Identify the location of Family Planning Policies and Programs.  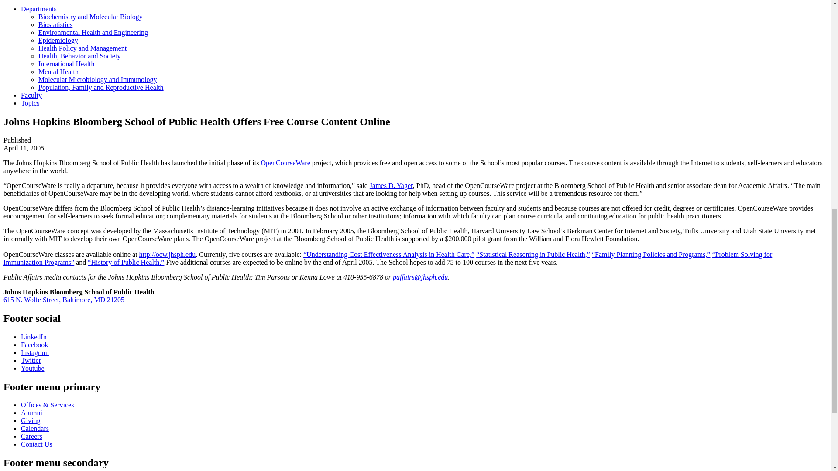
(651, 254).